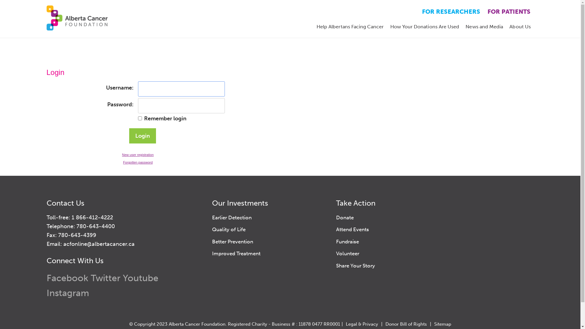  What do you see at coordinates (350, 27) in the screenshot?
I see `Help Albertans Facing Cancer` at bounding box center [350, 27].